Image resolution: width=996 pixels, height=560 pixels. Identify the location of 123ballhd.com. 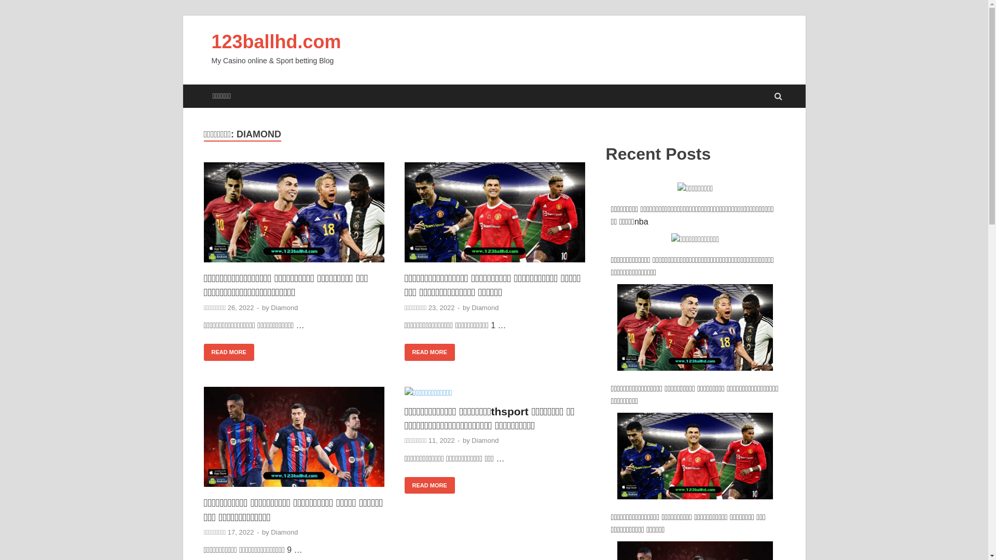
(276, 41).